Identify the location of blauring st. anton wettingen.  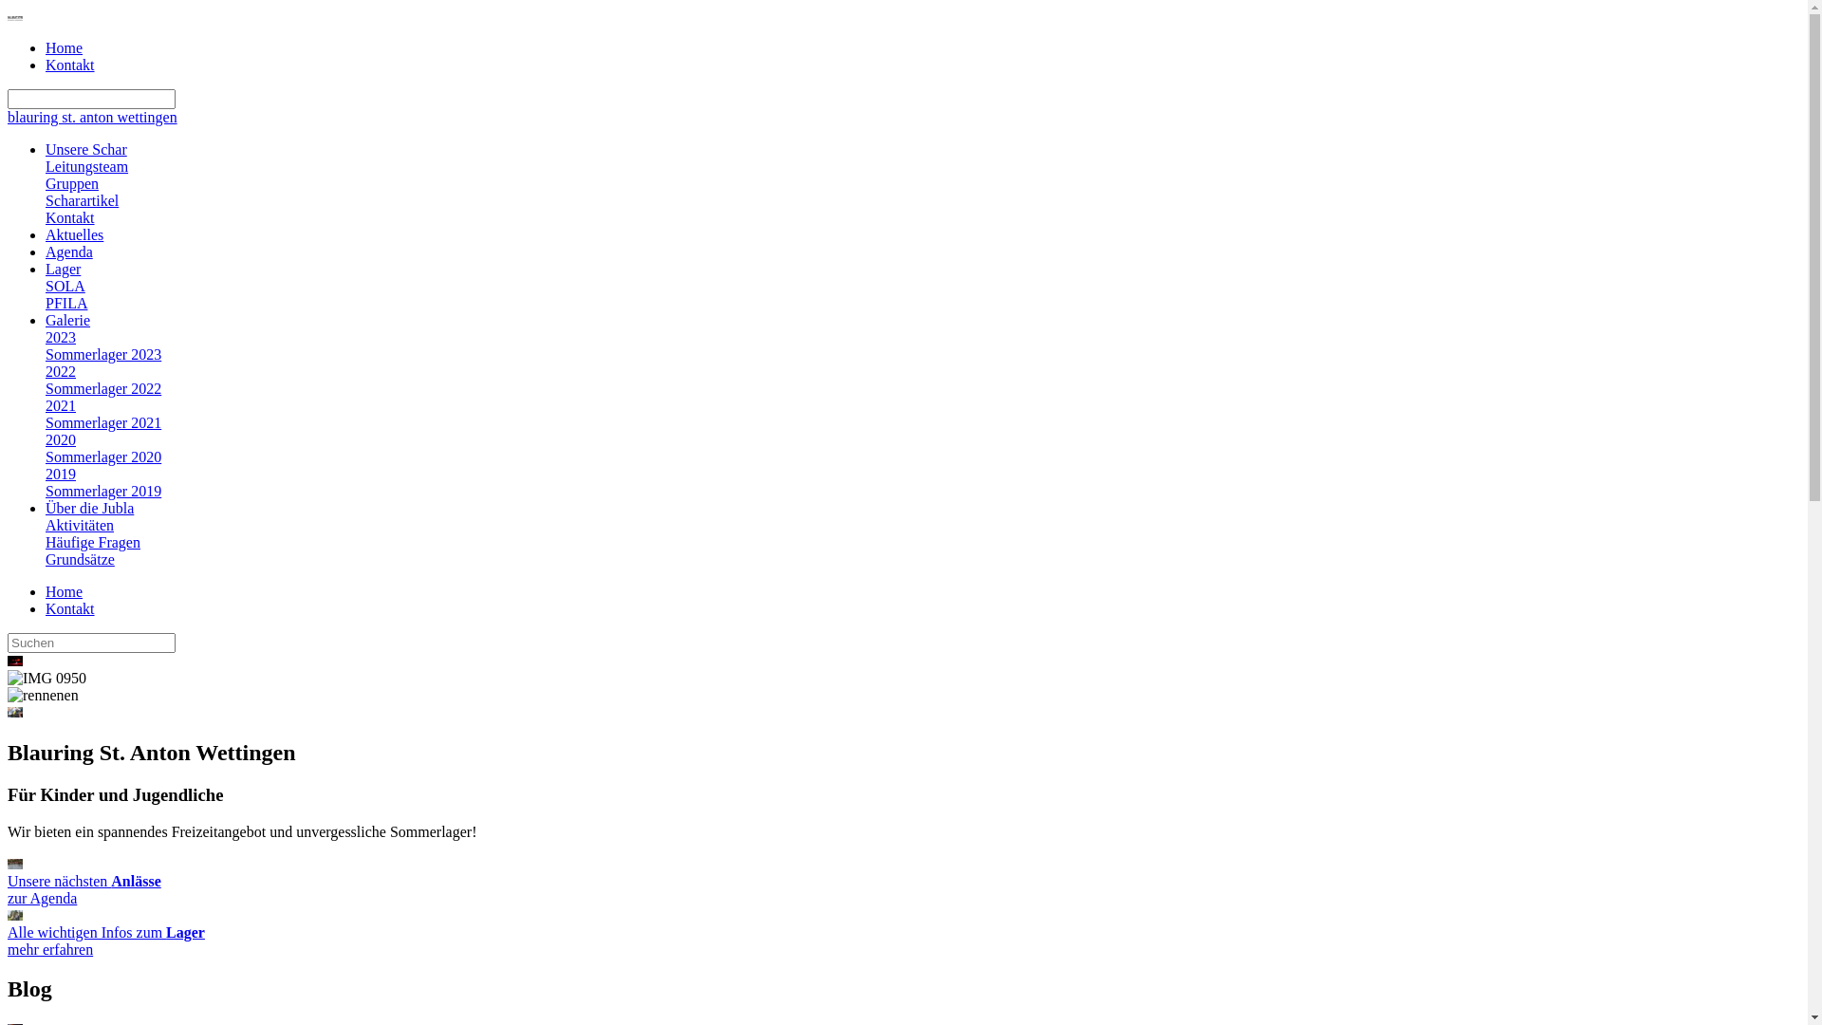
(93, 118).